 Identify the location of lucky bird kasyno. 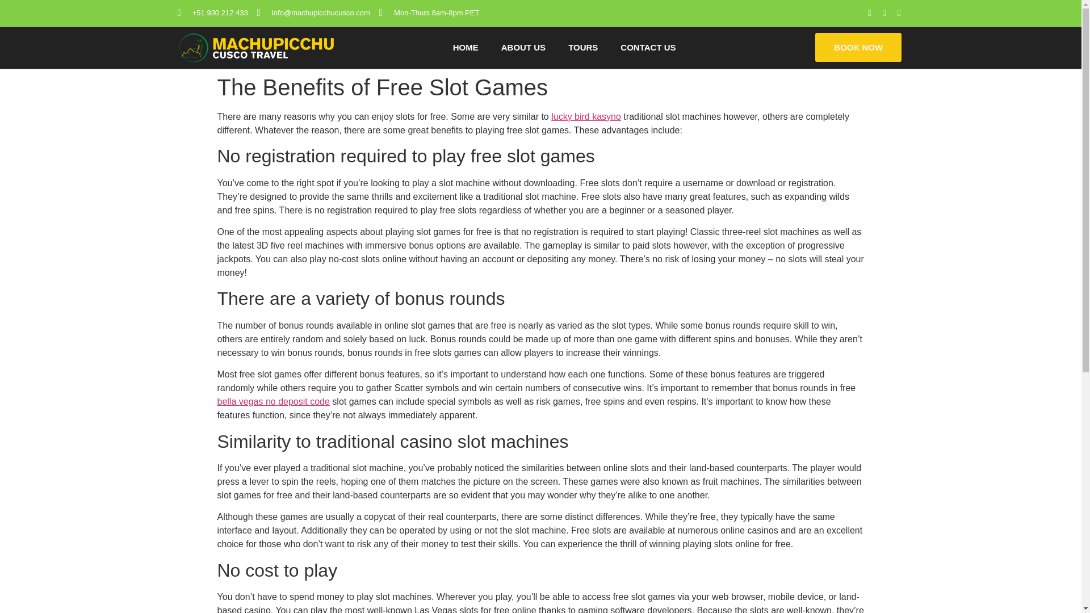
(586, 116).